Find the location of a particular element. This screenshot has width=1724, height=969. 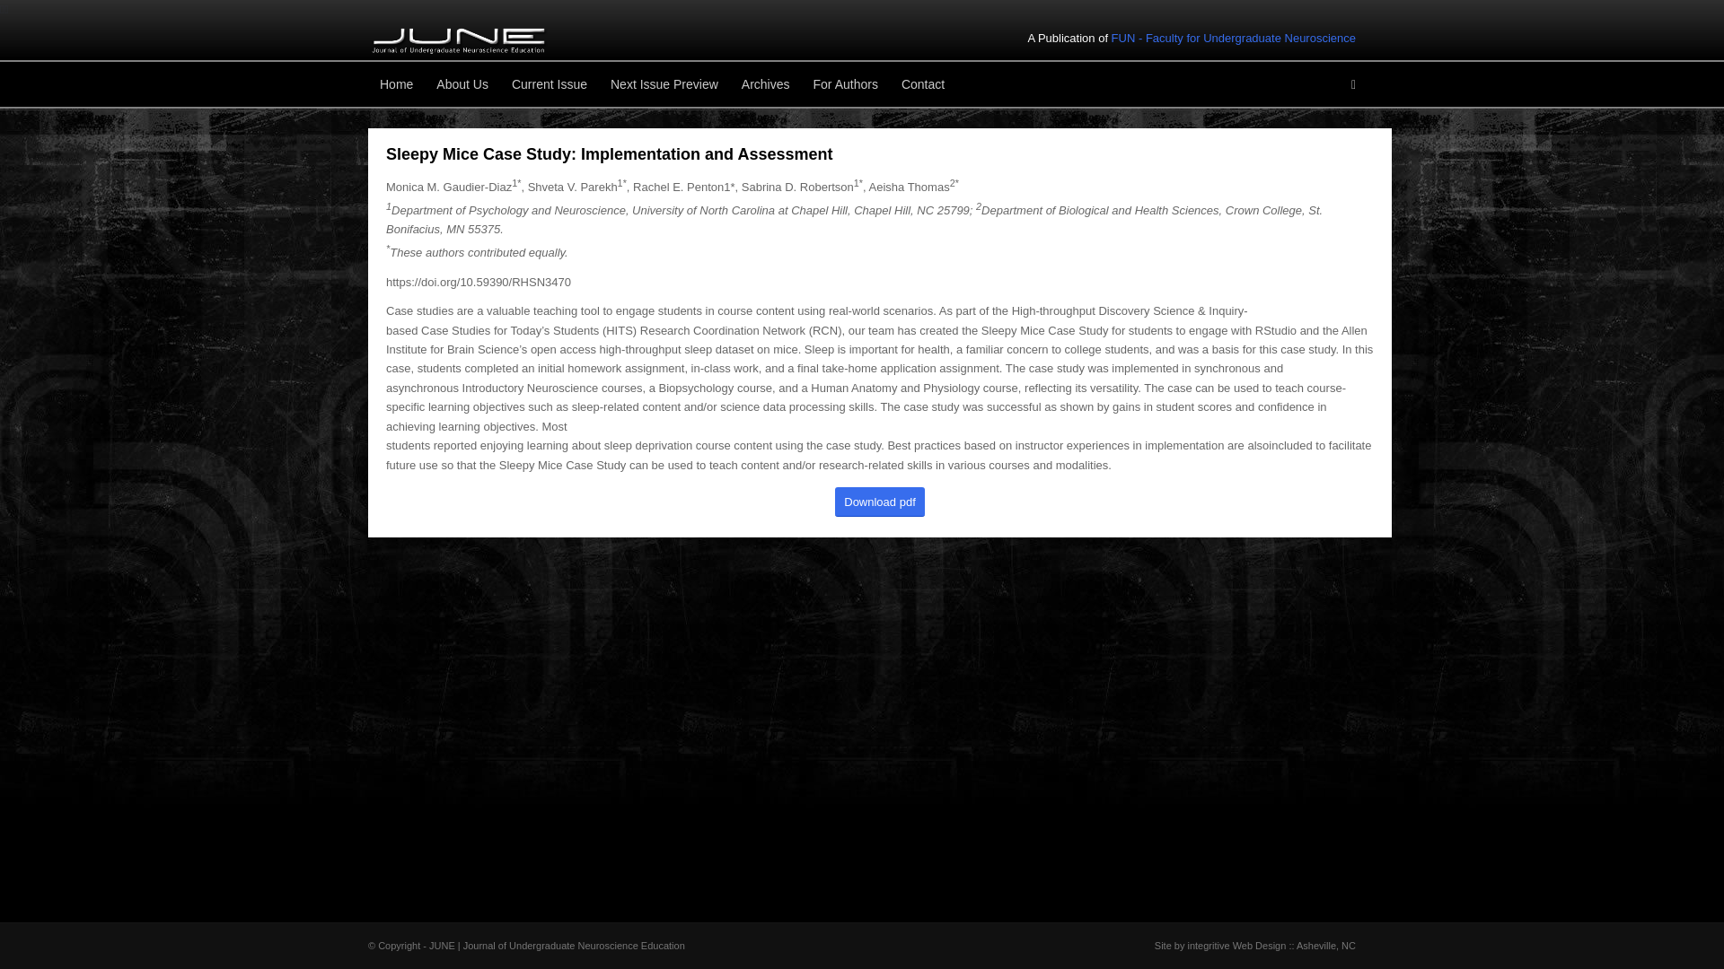

Archives is located at coordinates (765, 84).